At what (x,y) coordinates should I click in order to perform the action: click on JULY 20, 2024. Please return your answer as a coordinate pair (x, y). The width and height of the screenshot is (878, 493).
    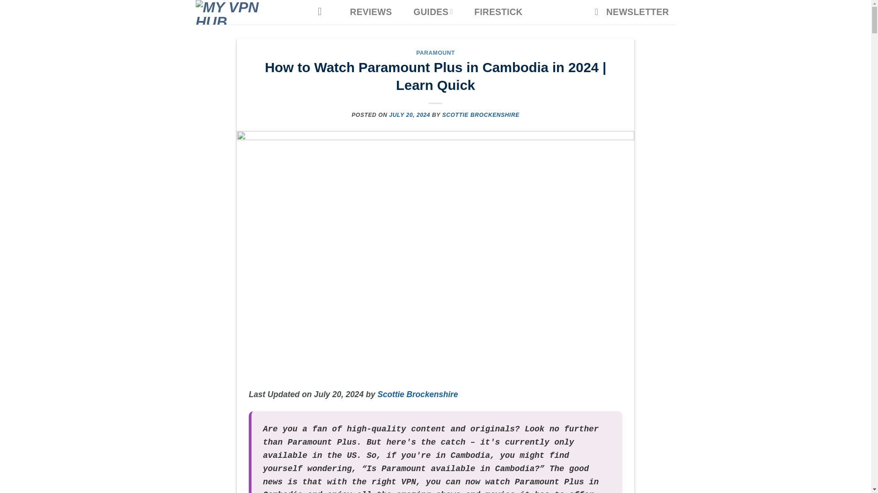
    Looking at the image, I should click on (409, 115).